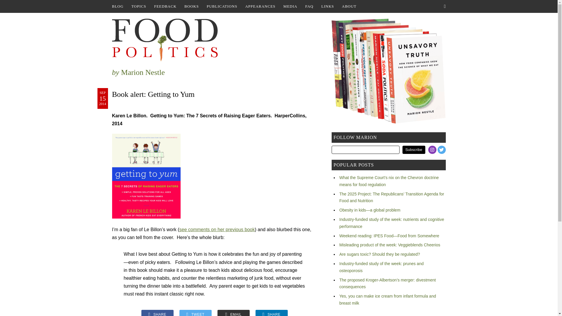  Describe the element at coordinates (381, 267) in the screenshot. I see `Industry-funded study of the week: prunes and osteoporosis` at that location.